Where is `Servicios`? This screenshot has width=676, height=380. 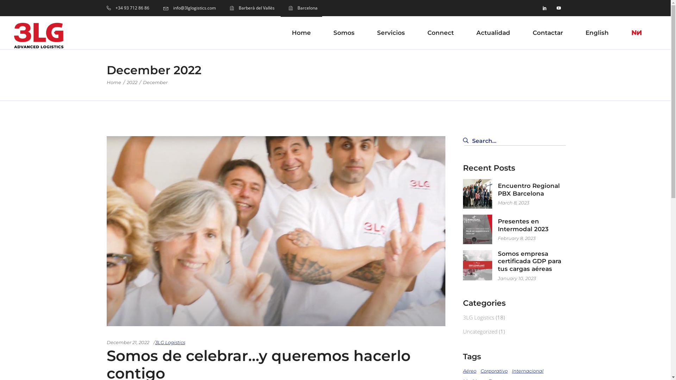 Servicios is located at coordinates (391, 33).